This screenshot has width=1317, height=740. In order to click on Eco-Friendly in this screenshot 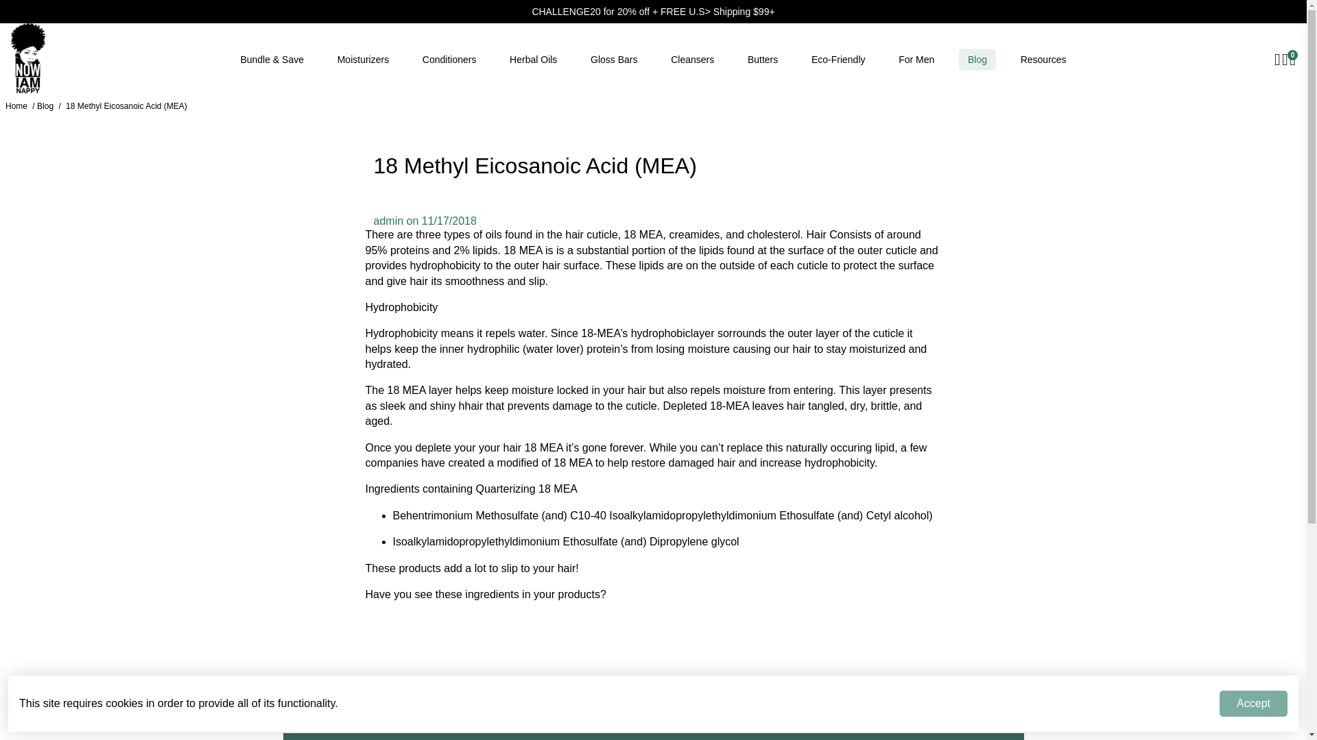, I will do `click(838, 60)`.